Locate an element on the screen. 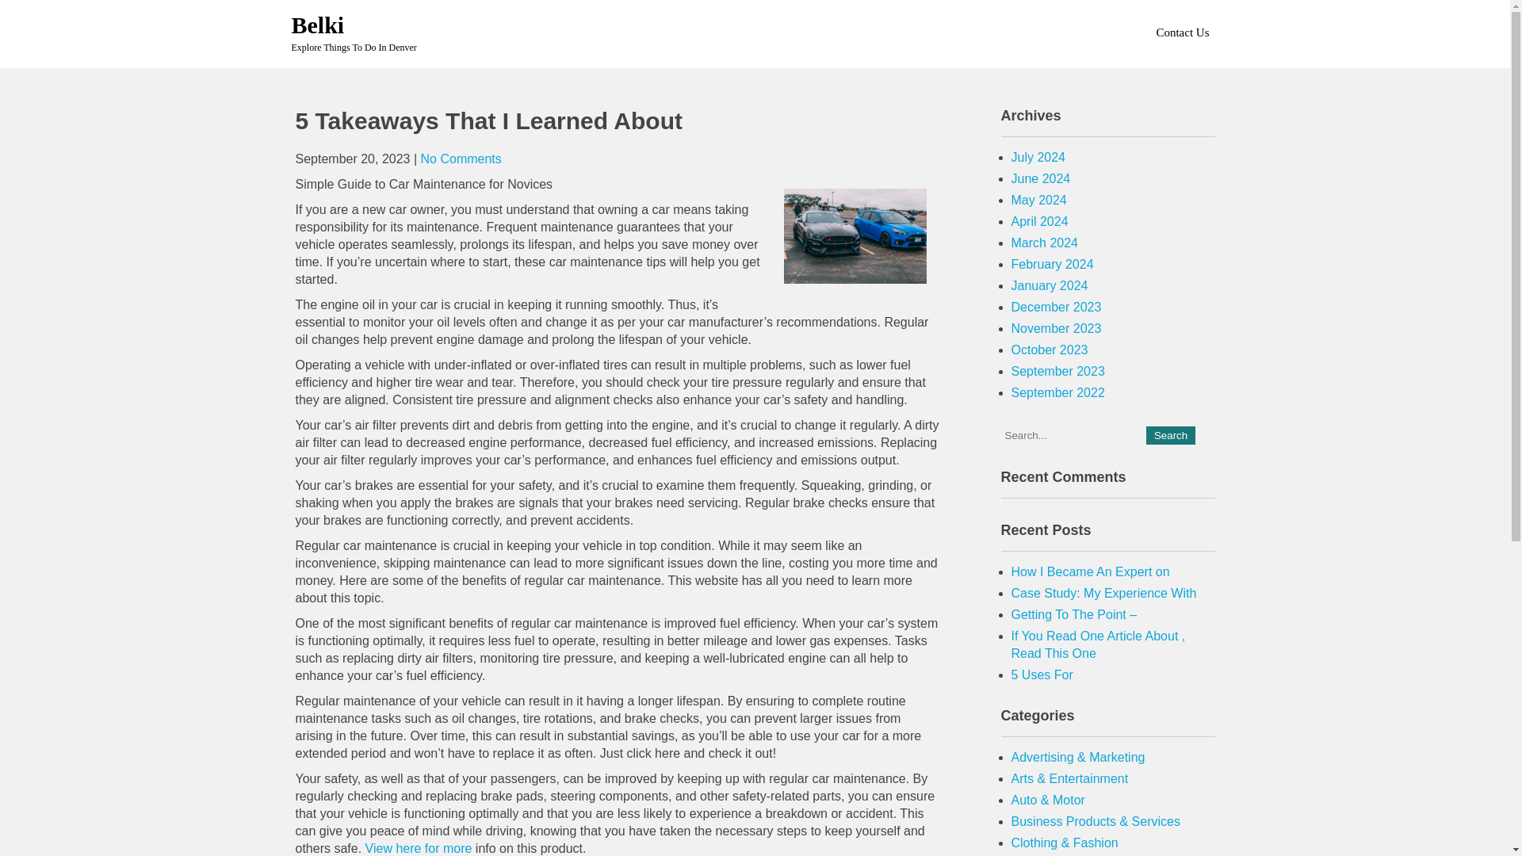  Contact Us is located at coordinates (1181, 32).